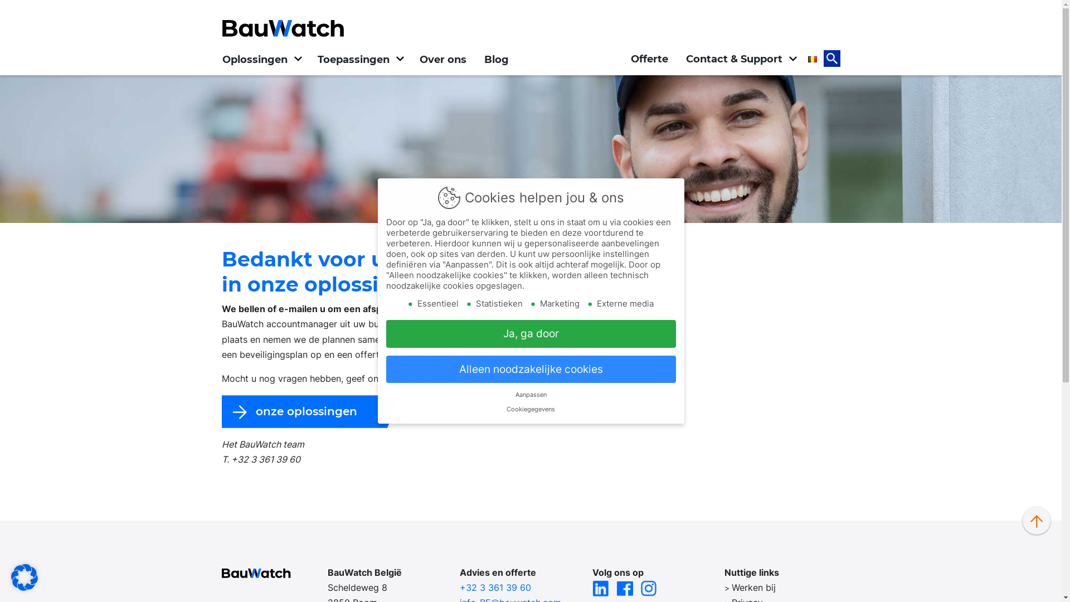 This screenshot has height=602, width=1070. Describe the element at coordinates (740, 59) in the screenshot. I see `Contact & Support` at that location.